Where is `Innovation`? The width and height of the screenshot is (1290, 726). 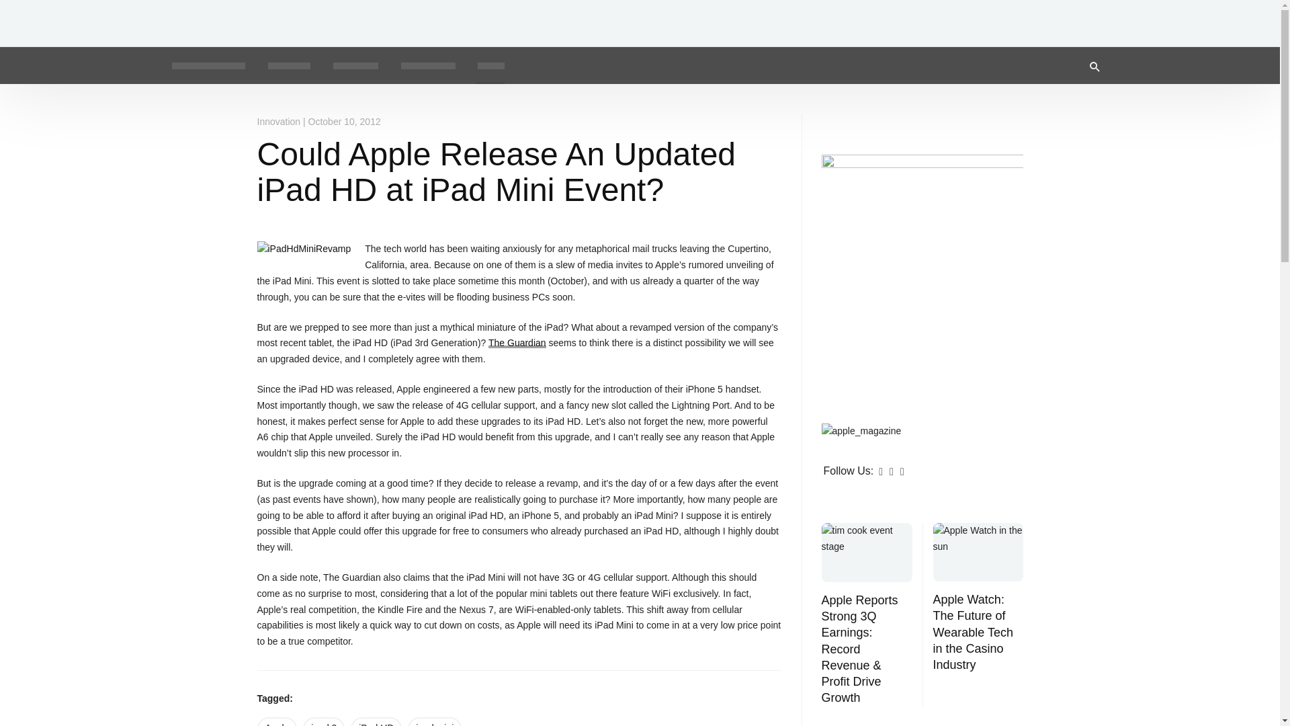 Innovation is located at coordinates (278, 121).